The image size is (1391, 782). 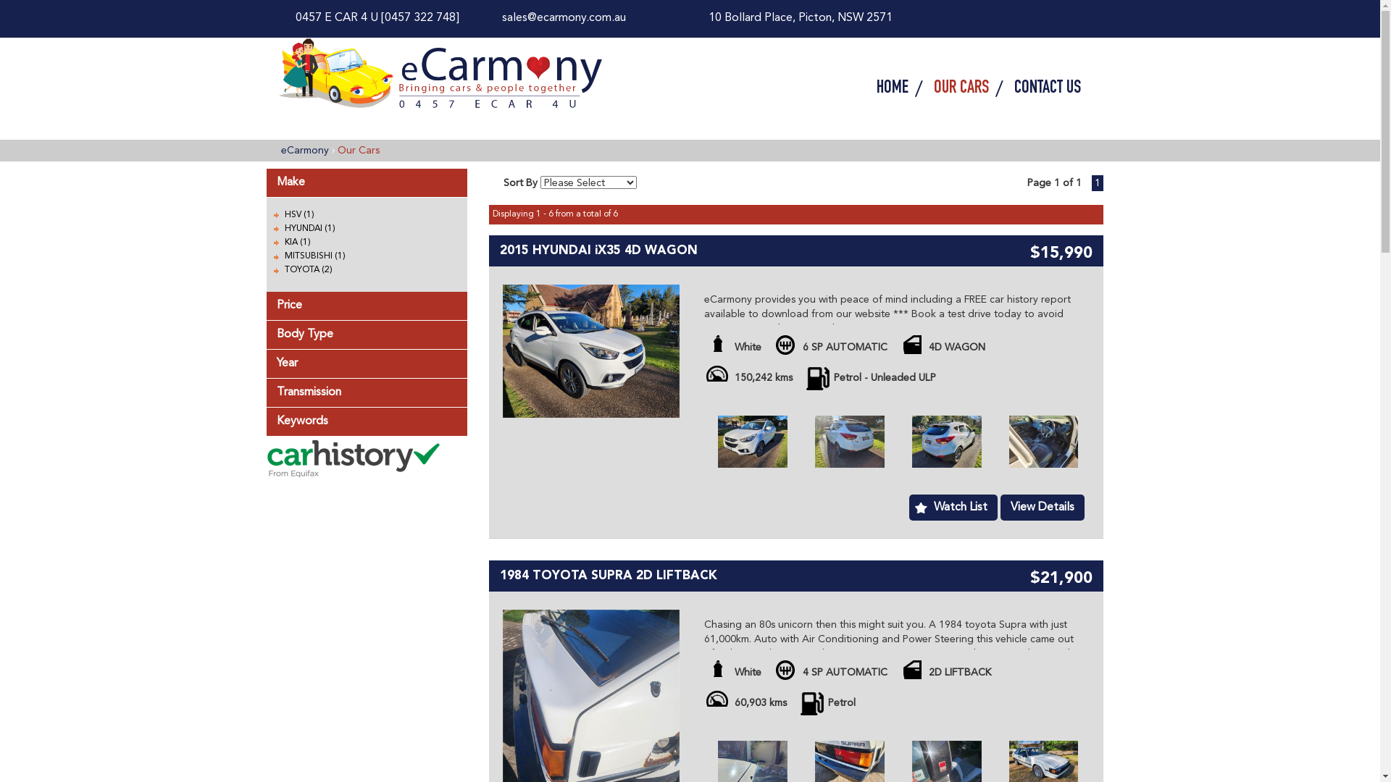 I want to click on OUR CARS, so click(x=964, y=88).